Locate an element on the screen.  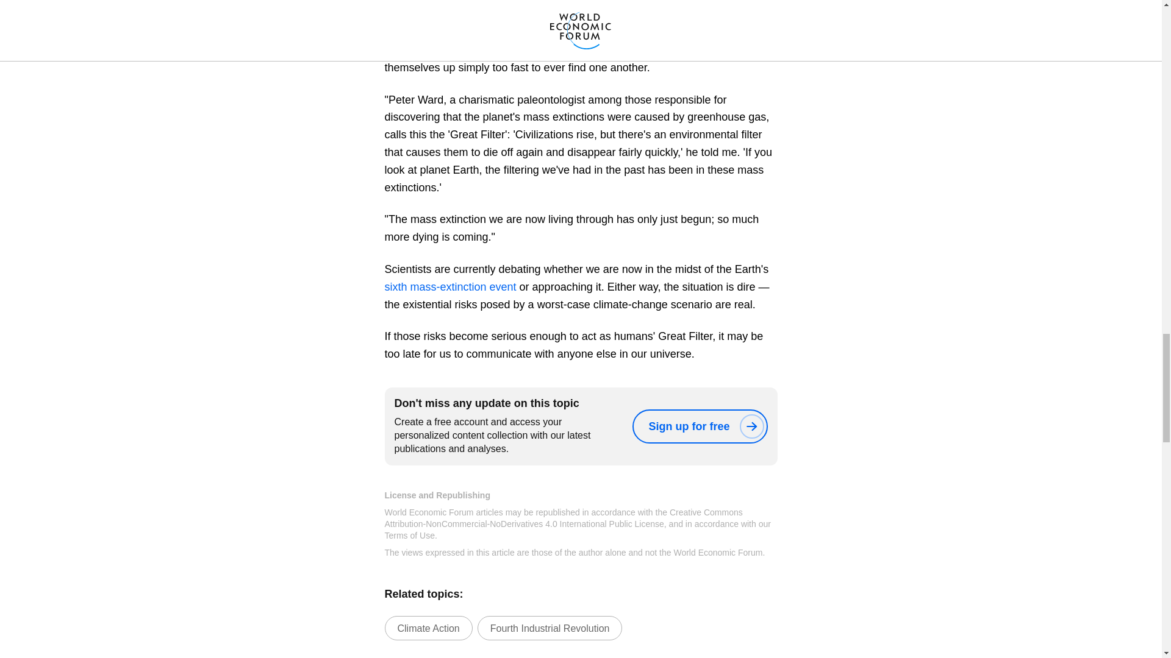
sixth mass-extinction event is located at coordinates (450, 286).